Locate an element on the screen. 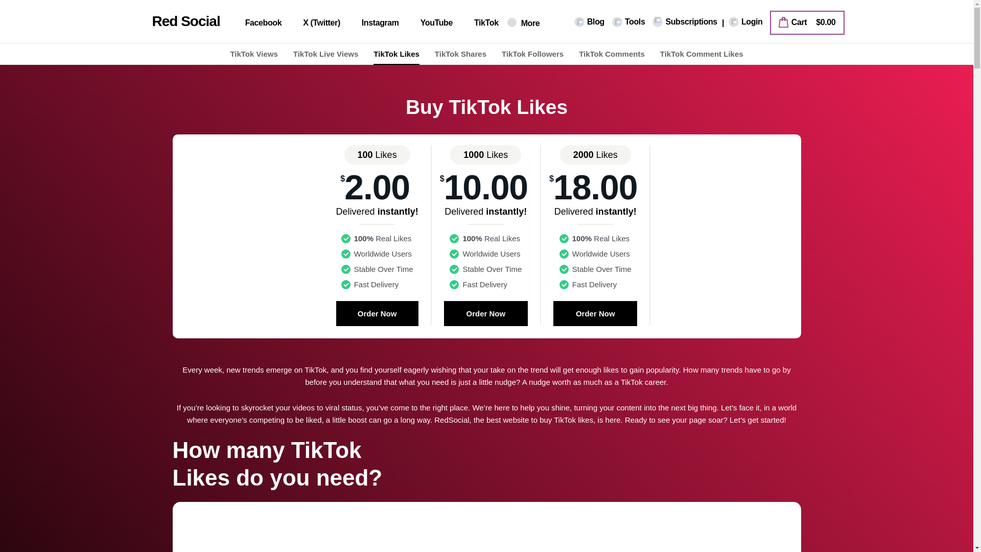 The image size is (981, 552). Red Social is located at coordinates (174, 21).